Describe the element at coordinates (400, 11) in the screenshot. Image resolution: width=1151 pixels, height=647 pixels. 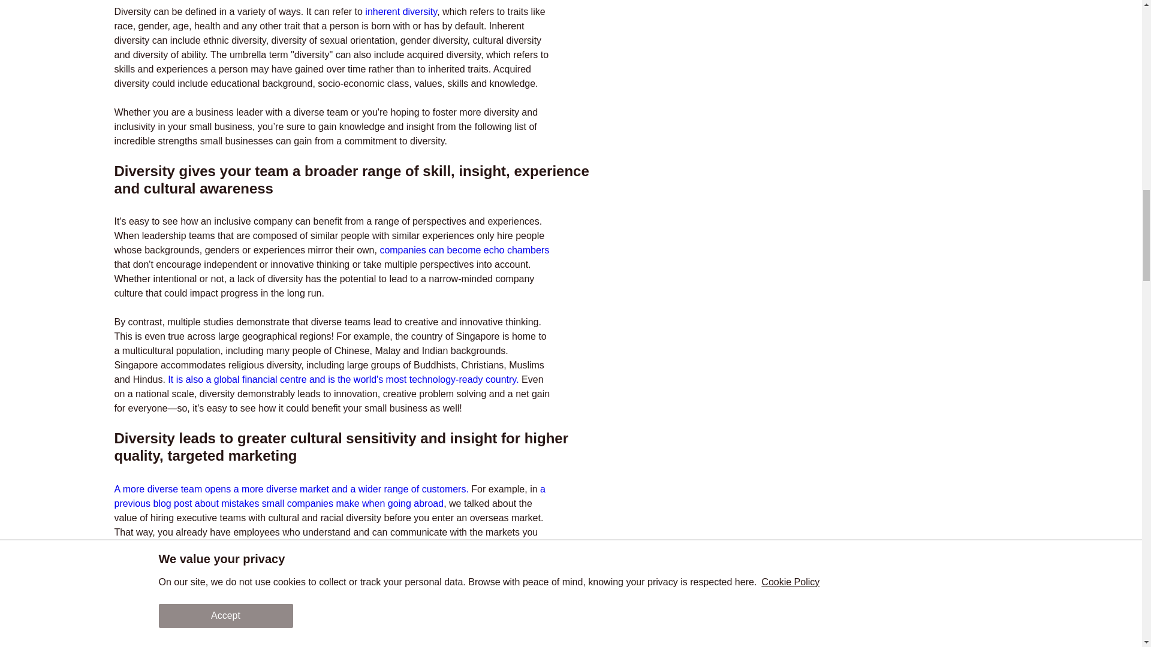
I see `inherent diversity` at that location.